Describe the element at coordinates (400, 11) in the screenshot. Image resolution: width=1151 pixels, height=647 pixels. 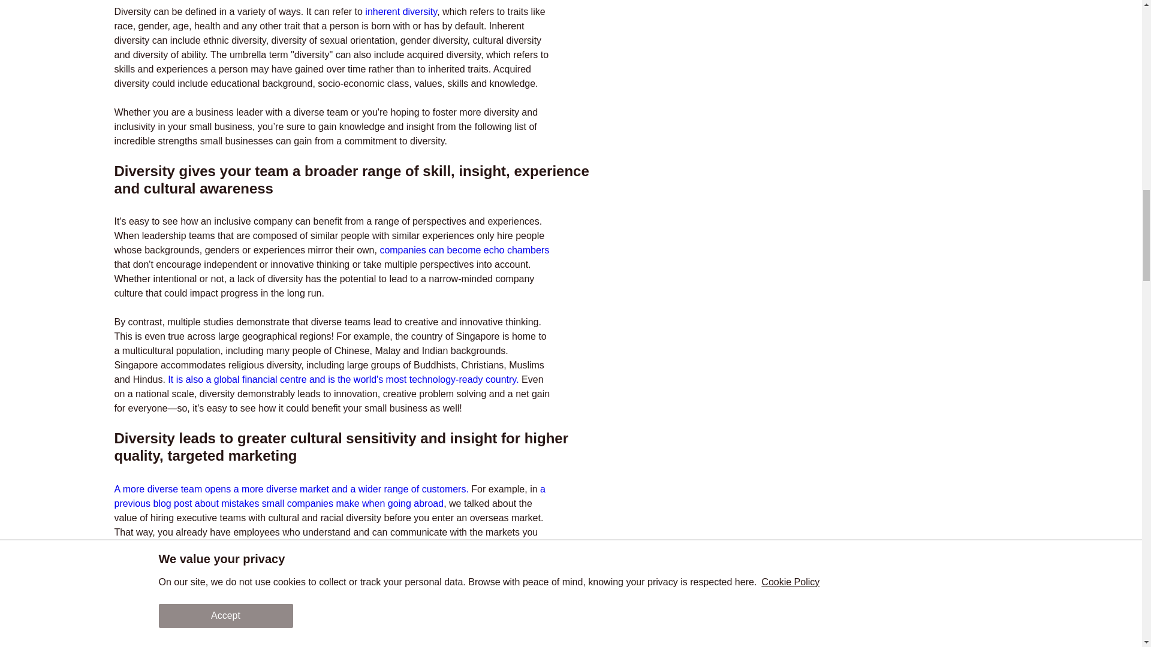
I see `inherent diversity` at that location.